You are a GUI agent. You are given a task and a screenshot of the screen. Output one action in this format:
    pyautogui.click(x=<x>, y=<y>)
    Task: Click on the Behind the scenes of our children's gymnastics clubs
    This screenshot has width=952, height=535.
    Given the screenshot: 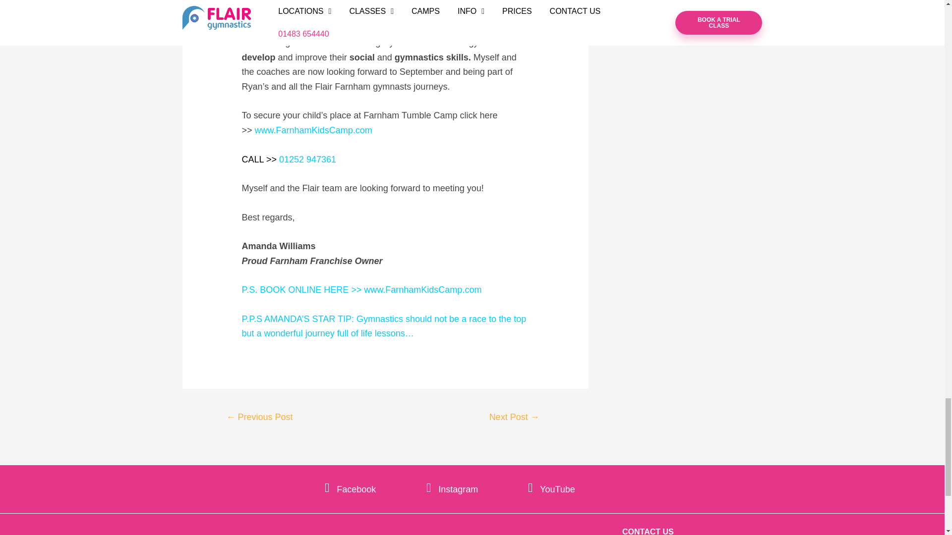 What is the action you would take?
    pyautogui.click(x=515, y=418)
    